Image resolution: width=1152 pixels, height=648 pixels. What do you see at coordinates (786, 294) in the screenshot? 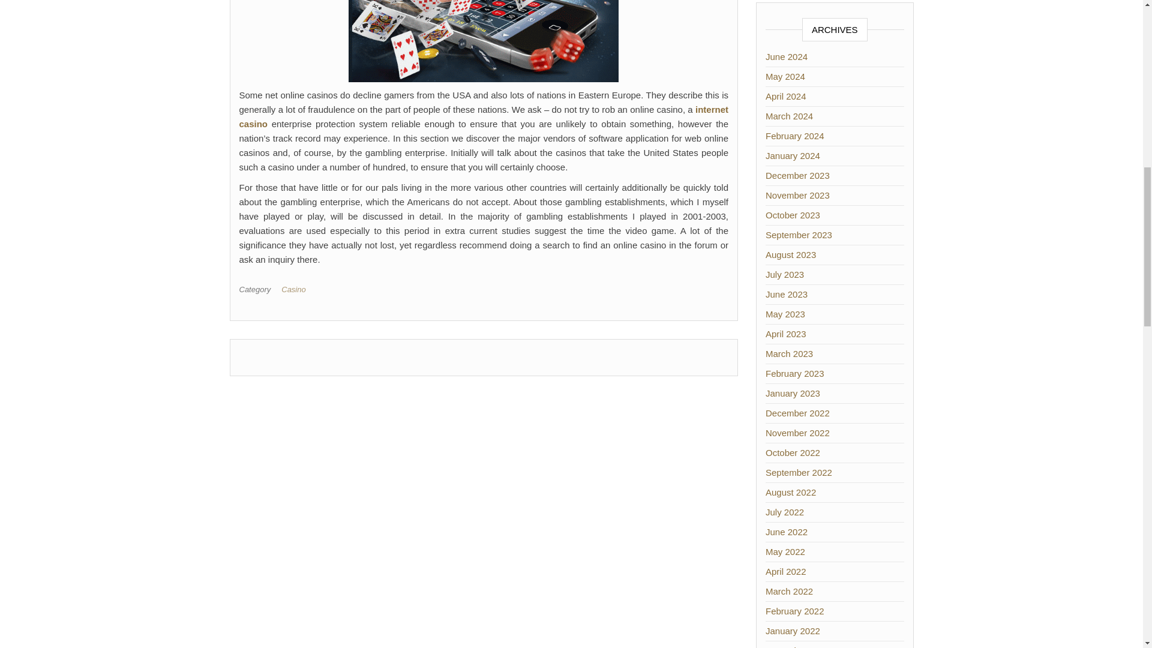
I see `June 2023` at bounding box center [786, 294].